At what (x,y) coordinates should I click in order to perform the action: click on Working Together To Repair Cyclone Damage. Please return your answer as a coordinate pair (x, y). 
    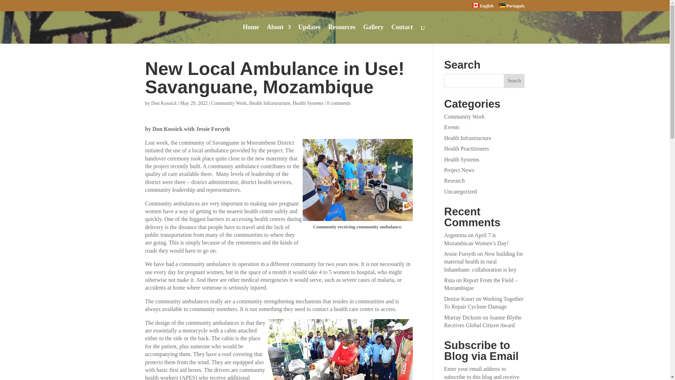
    Looking at the image, I should click on (484, 303).